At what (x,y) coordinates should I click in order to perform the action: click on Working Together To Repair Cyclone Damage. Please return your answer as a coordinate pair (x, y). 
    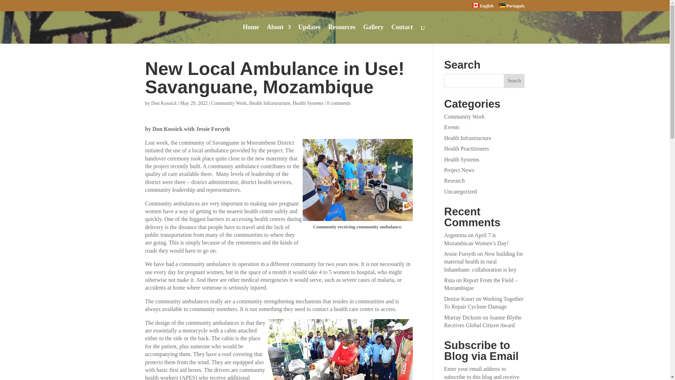
    Looking at the image, I should click on (484, 303).